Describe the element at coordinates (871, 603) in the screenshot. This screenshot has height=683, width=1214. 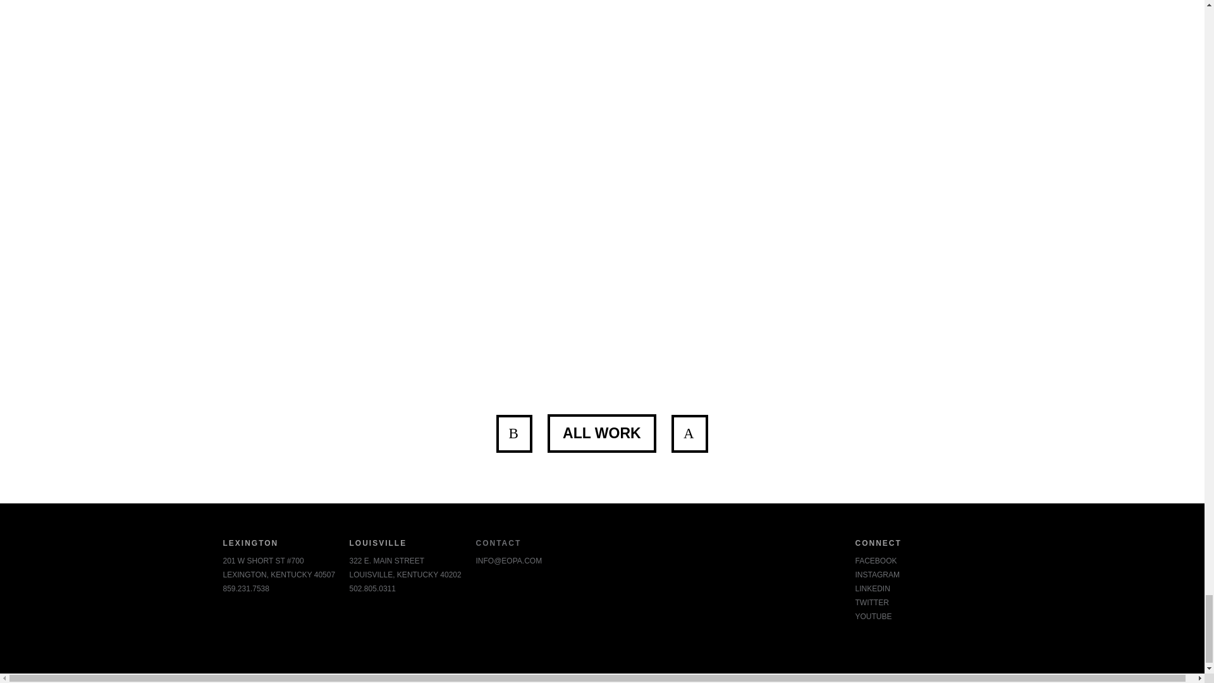
I see `TWITTER` at that location.